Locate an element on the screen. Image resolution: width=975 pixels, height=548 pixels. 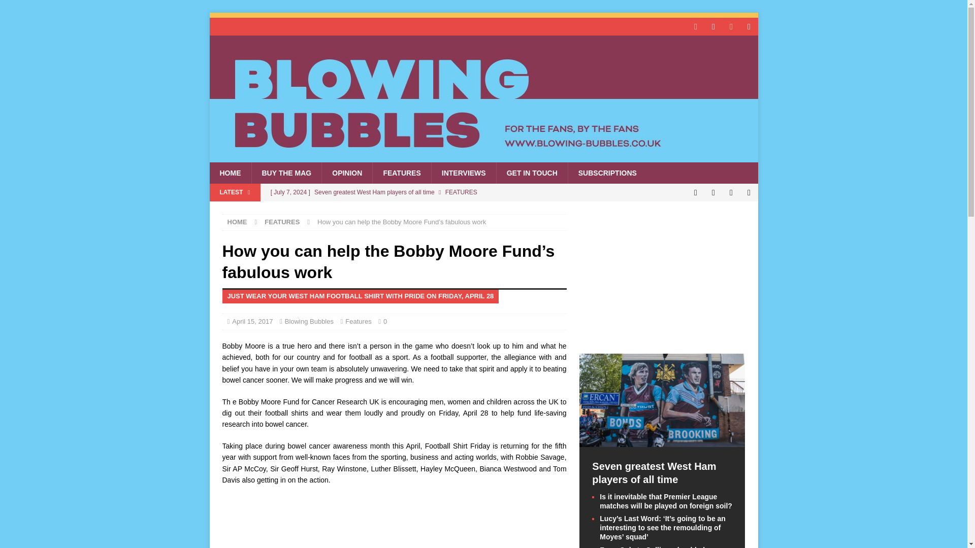
HOME is located at coordinates (230, 173).